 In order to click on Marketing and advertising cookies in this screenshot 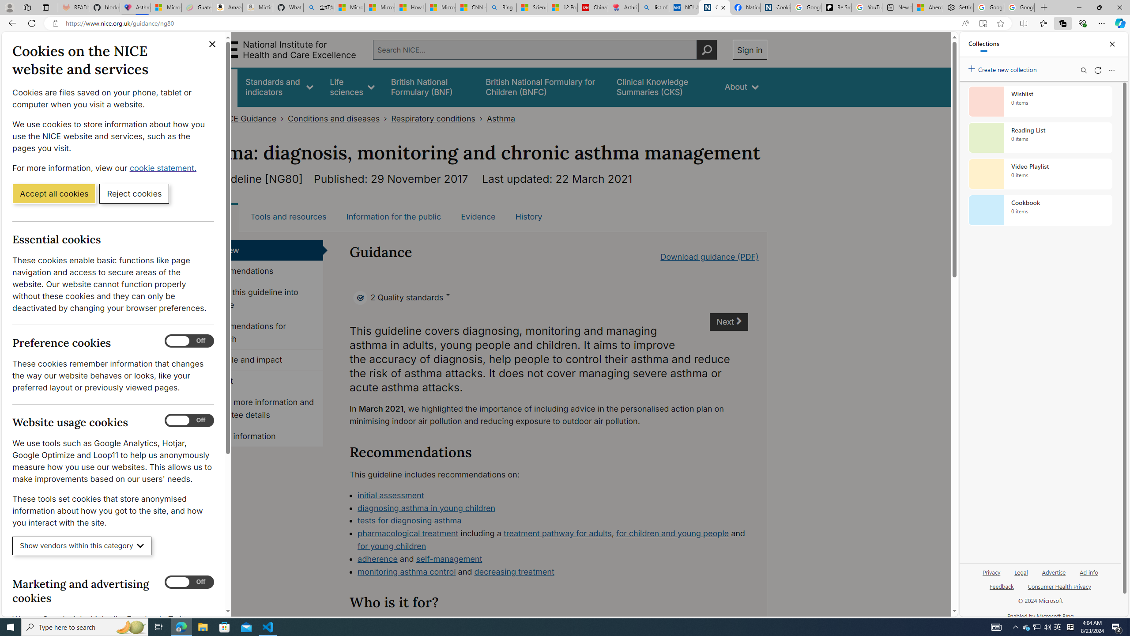, I will do `click(189, 582)`.